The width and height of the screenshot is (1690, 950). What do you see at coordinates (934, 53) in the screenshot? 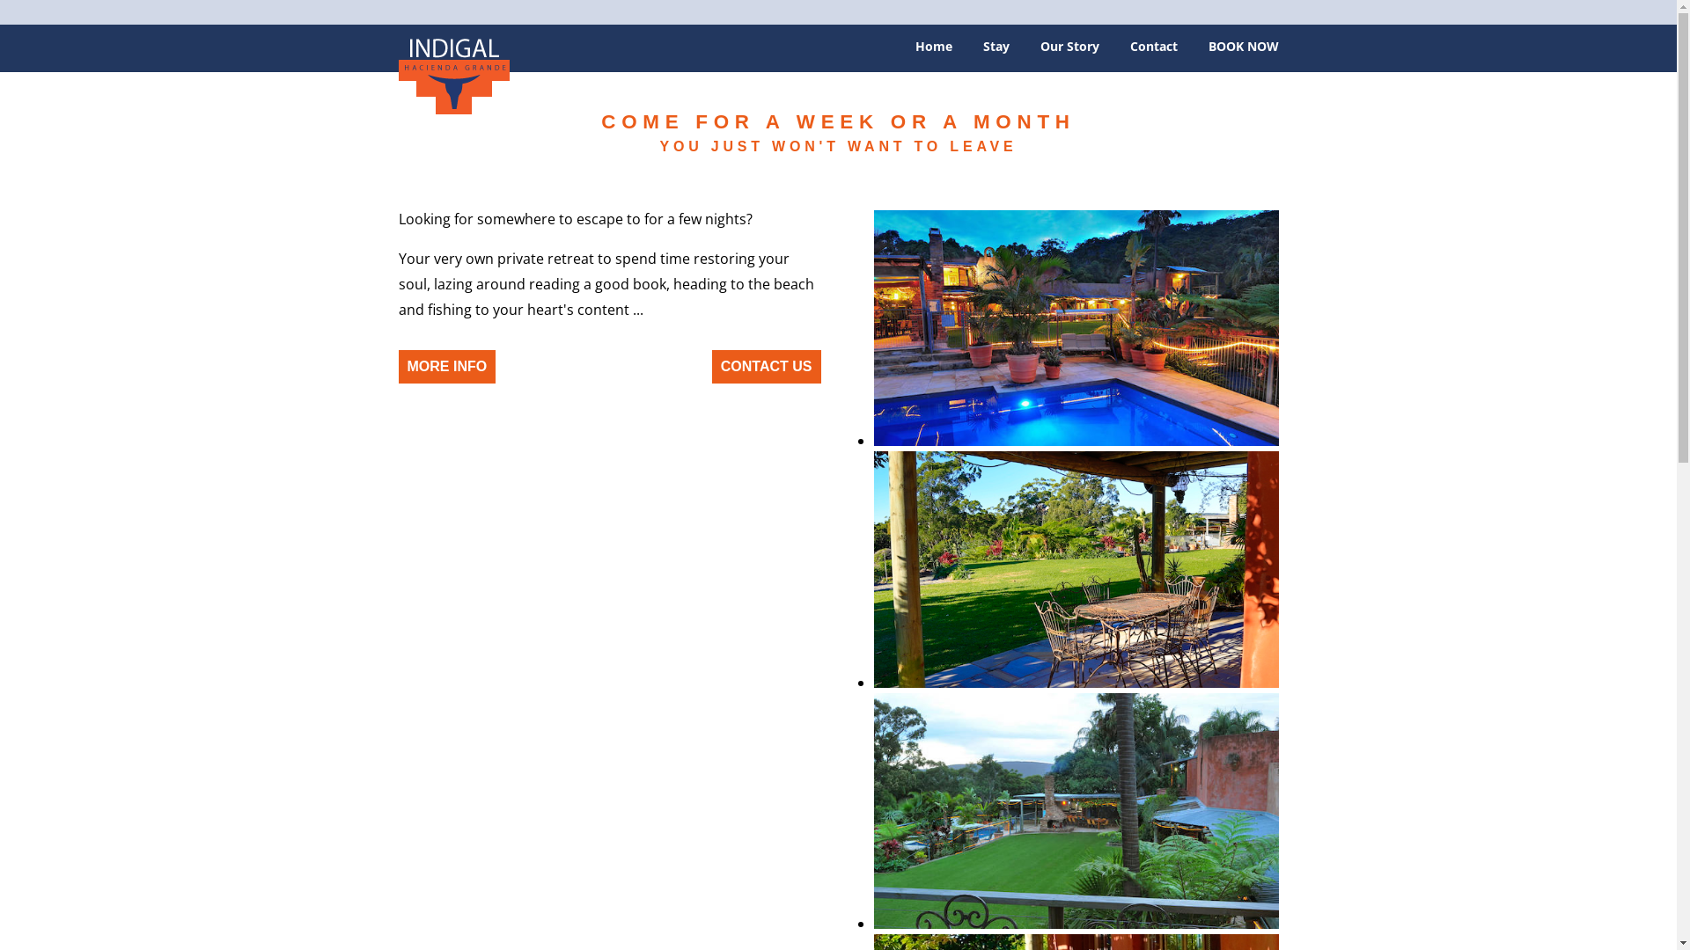
I see `Home` at bounding box center [934, 53].